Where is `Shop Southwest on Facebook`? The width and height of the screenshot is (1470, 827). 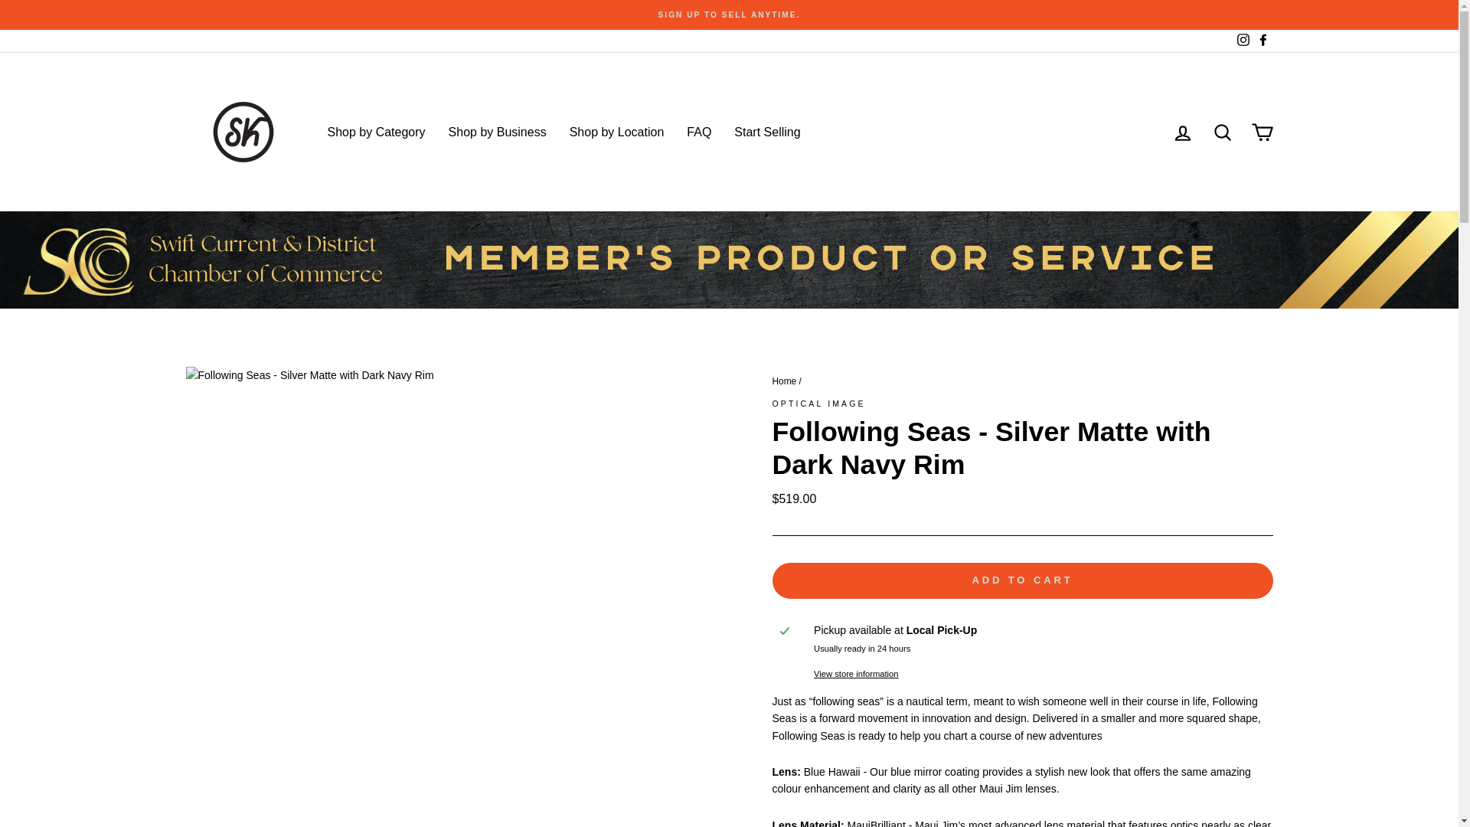
Shop Southwest on Facebook is located at coordinates (1262, 41).